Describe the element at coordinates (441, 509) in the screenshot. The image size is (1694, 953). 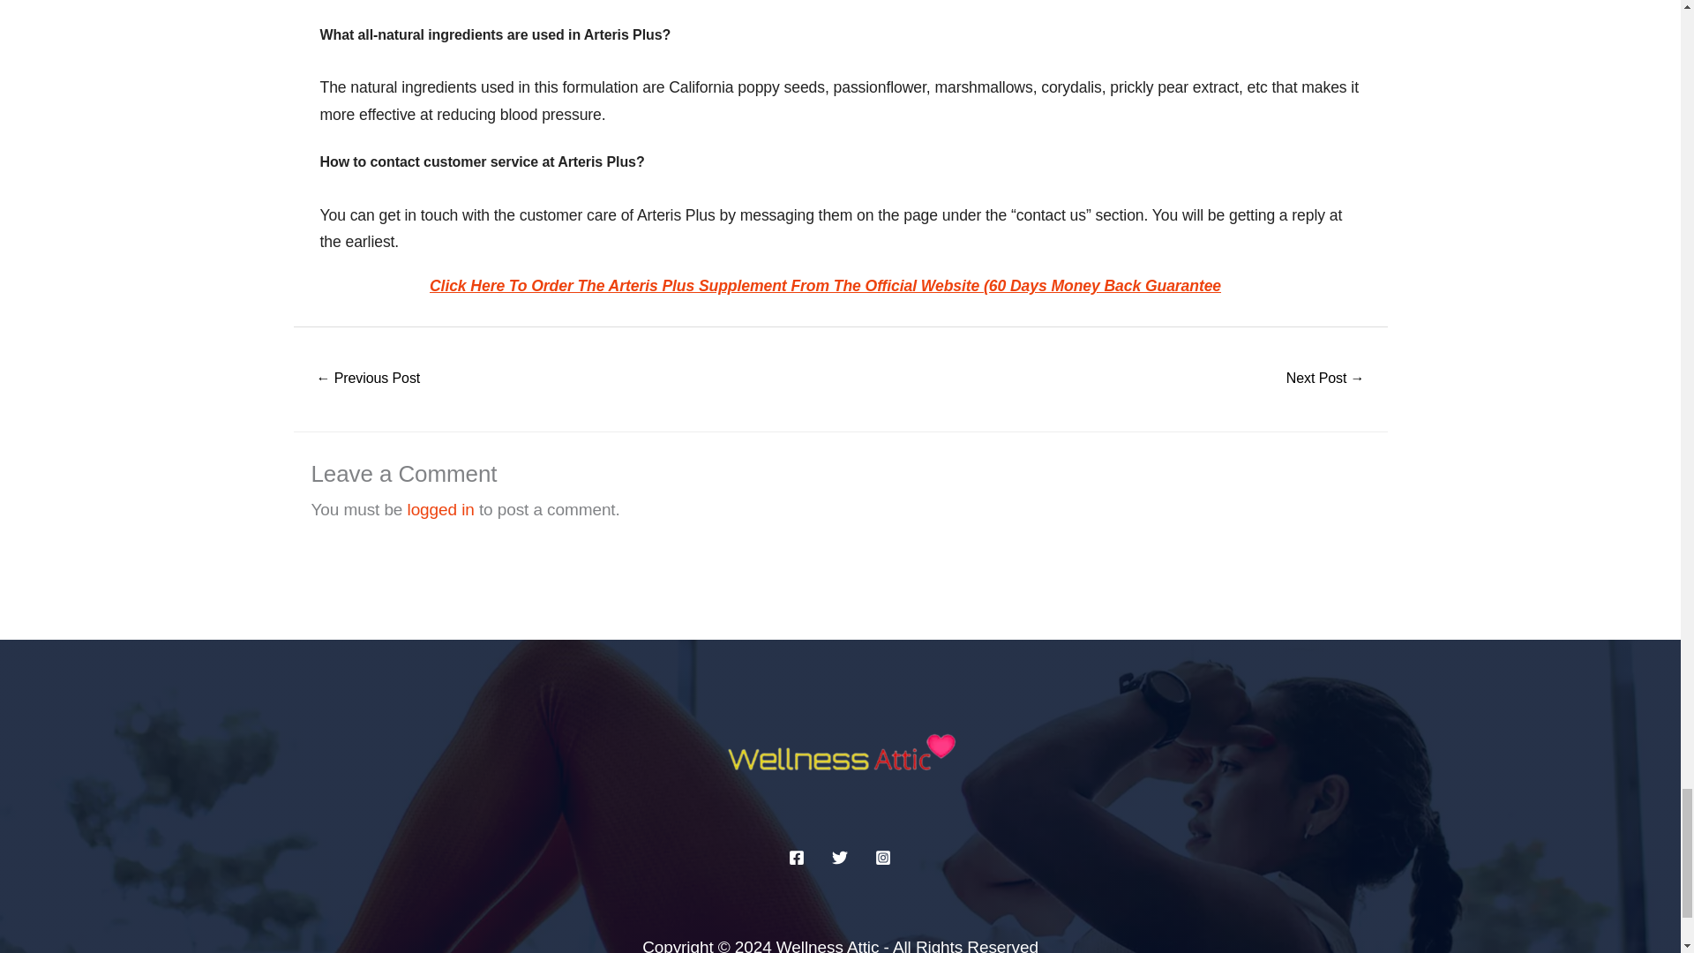
I see `logged in` at that location.